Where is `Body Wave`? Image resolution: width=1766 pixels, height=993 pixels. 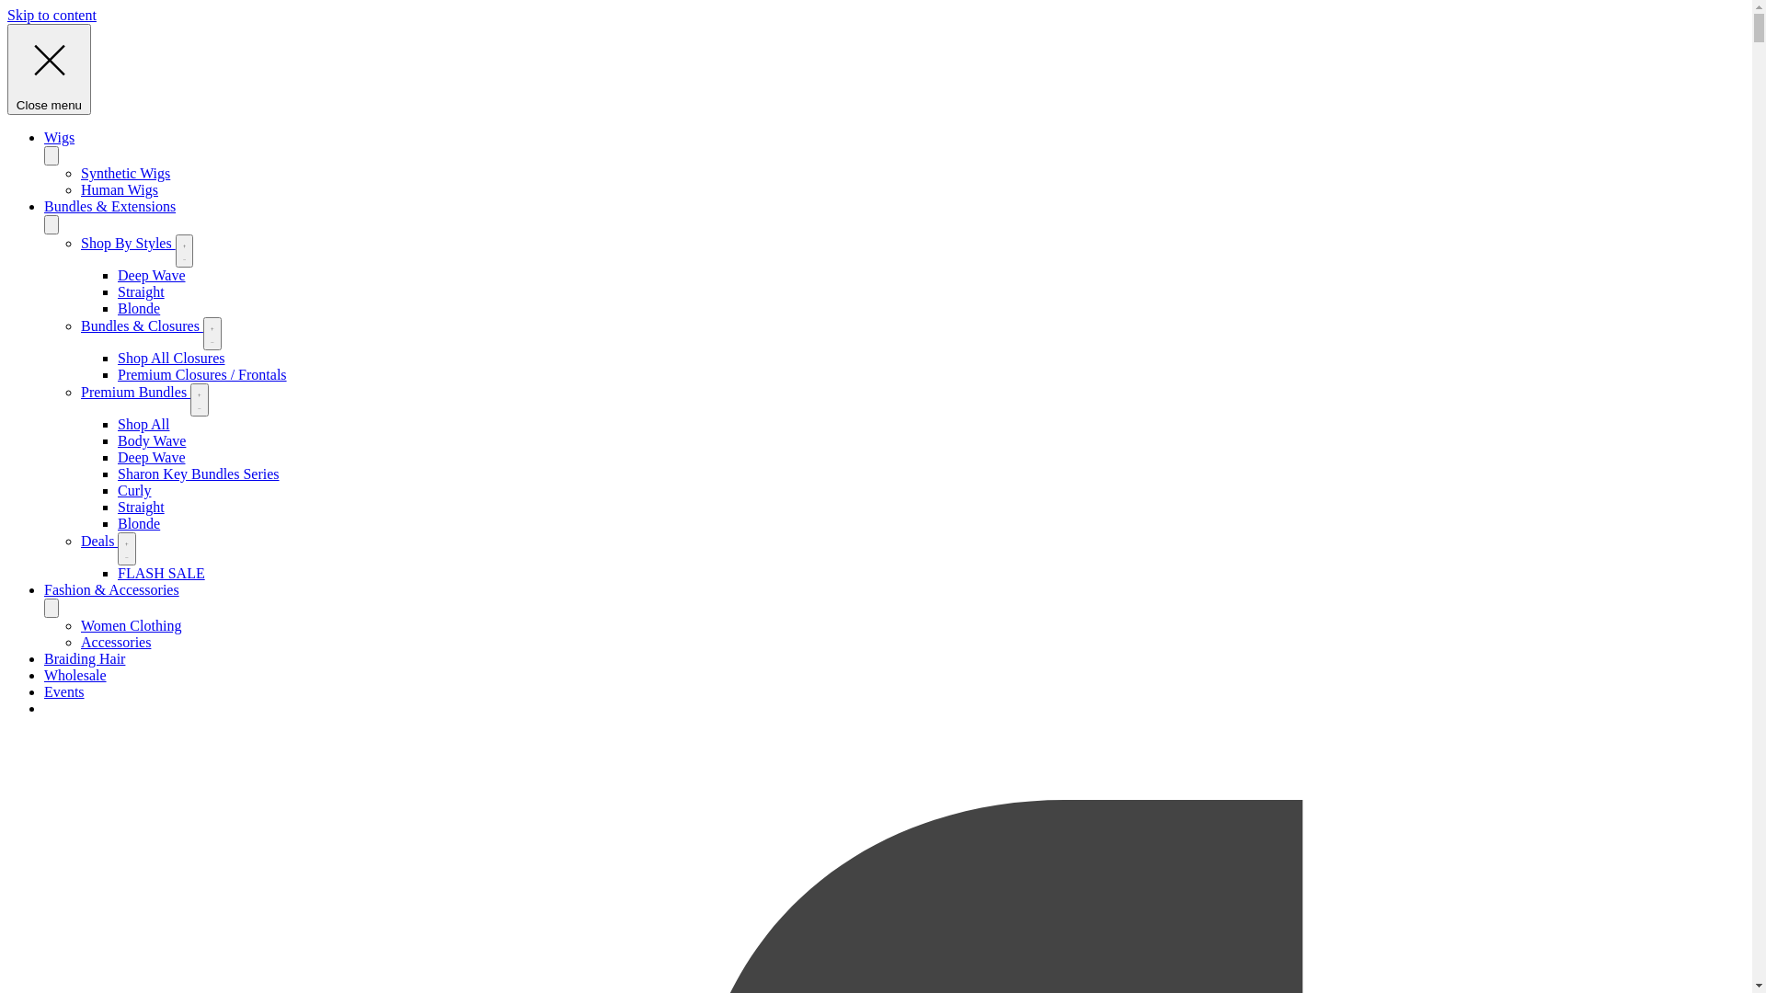 Body Wave is located at coordinates (152, 441).